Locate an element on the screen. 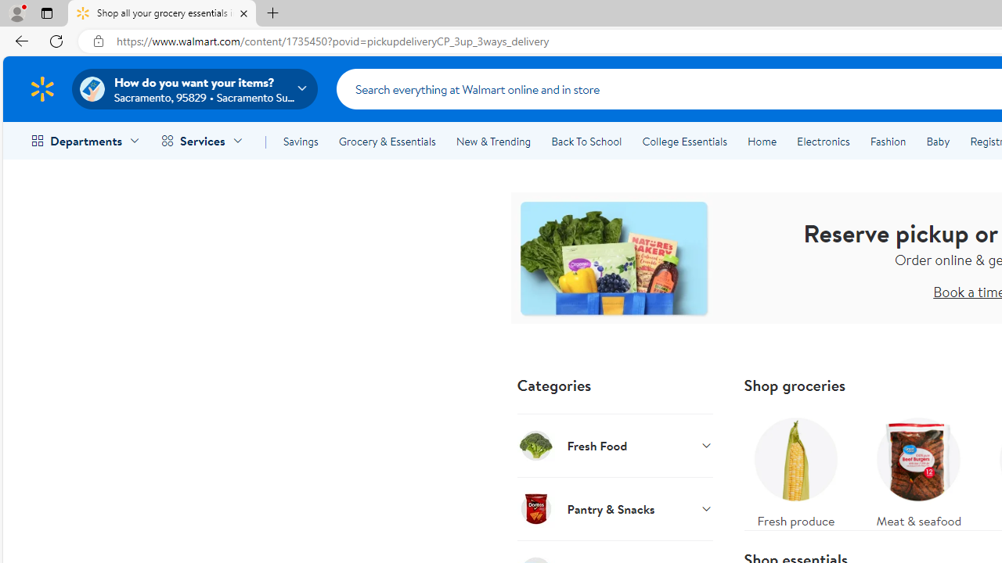  Walmart Homepage is located at coordinates (42, 88).